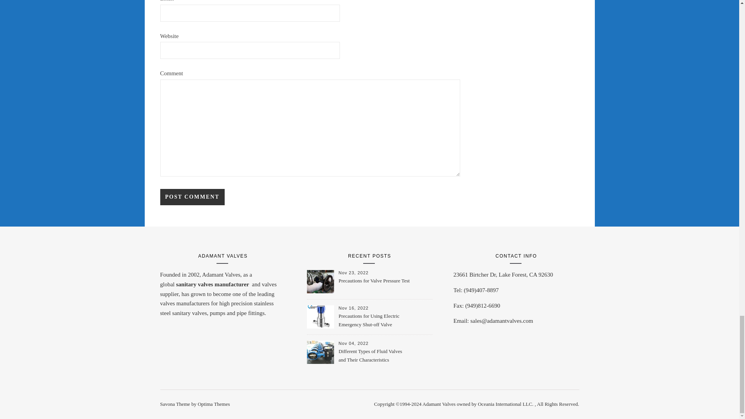  What do you see at coordinates (192, 197) in the screenshot?
I see `Post Comment` at bounding box center [192, 197].